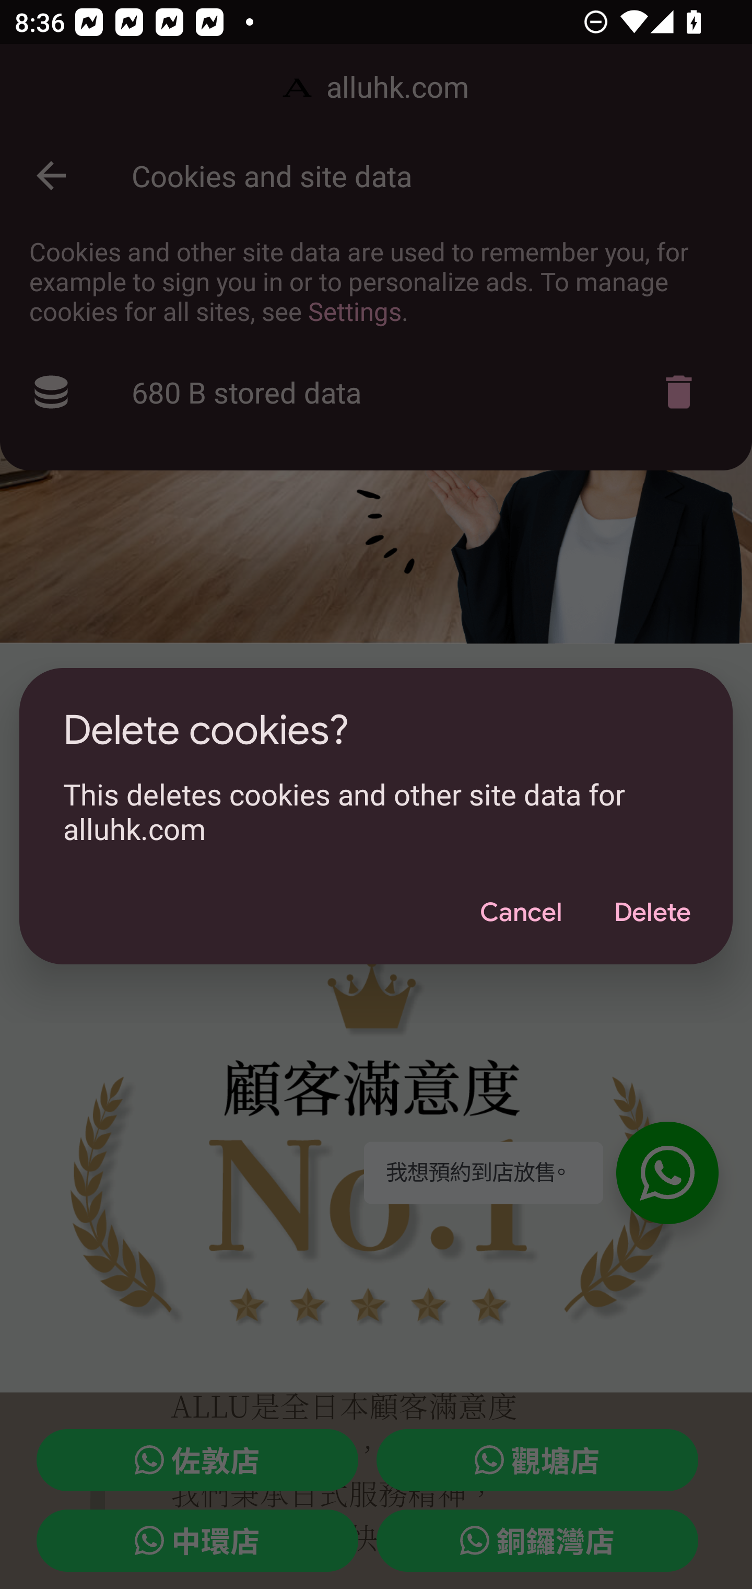  I want to click on Cancel, so click(520, 913).